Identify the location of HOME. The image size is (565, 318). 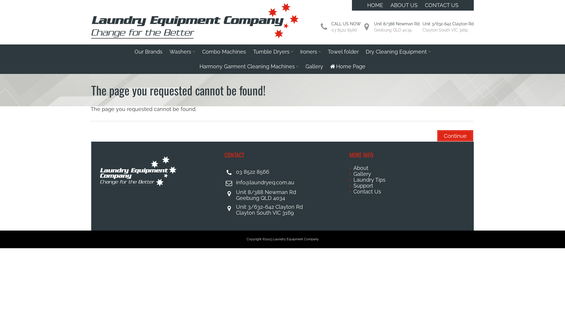
(375, 5).